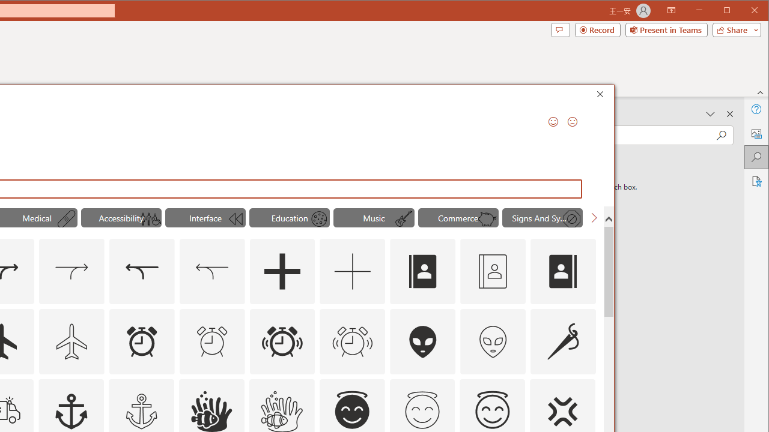 This screenshot has width=769, height=432. Describe the element at coordinates (730, 114) in the screenshot. I see `Close pane` at that location.